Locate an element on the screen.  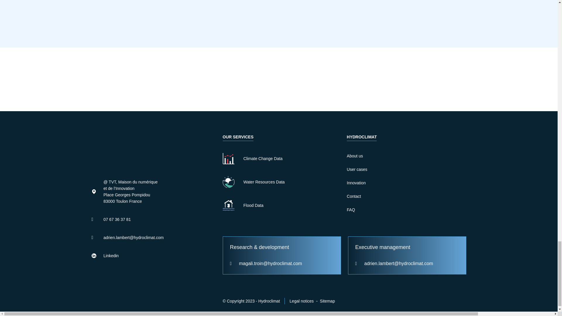
07 67 36 37 81 is located at coordinates (145, 219).